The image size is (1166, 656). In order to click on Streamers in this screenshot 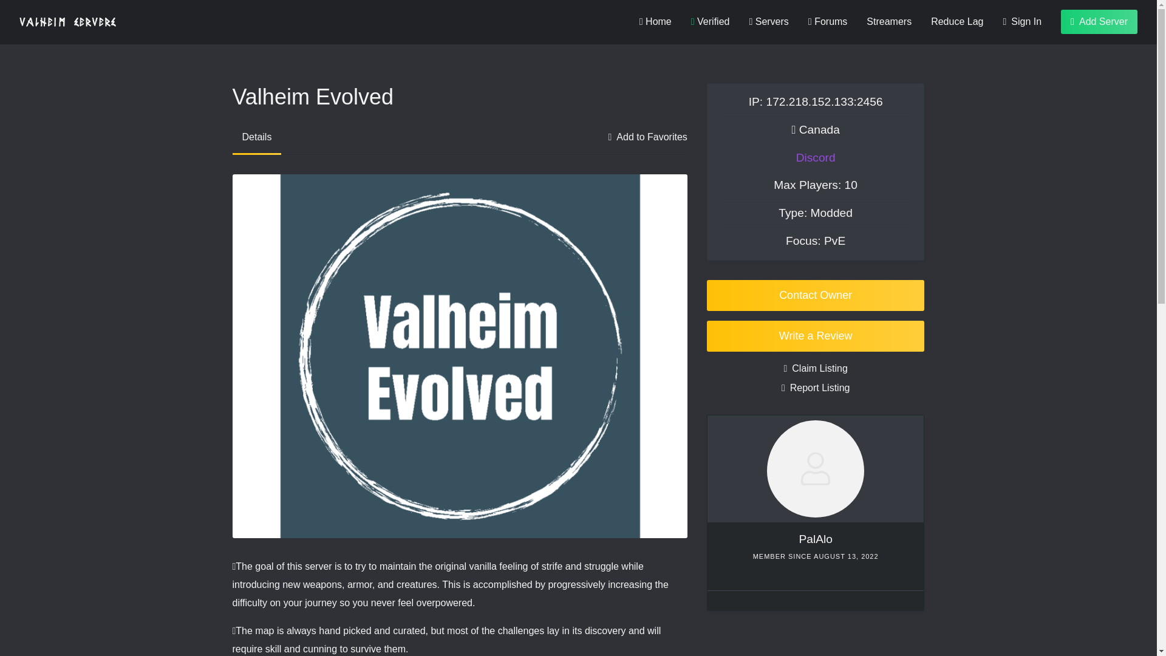, I will do `click(889, 21)`.